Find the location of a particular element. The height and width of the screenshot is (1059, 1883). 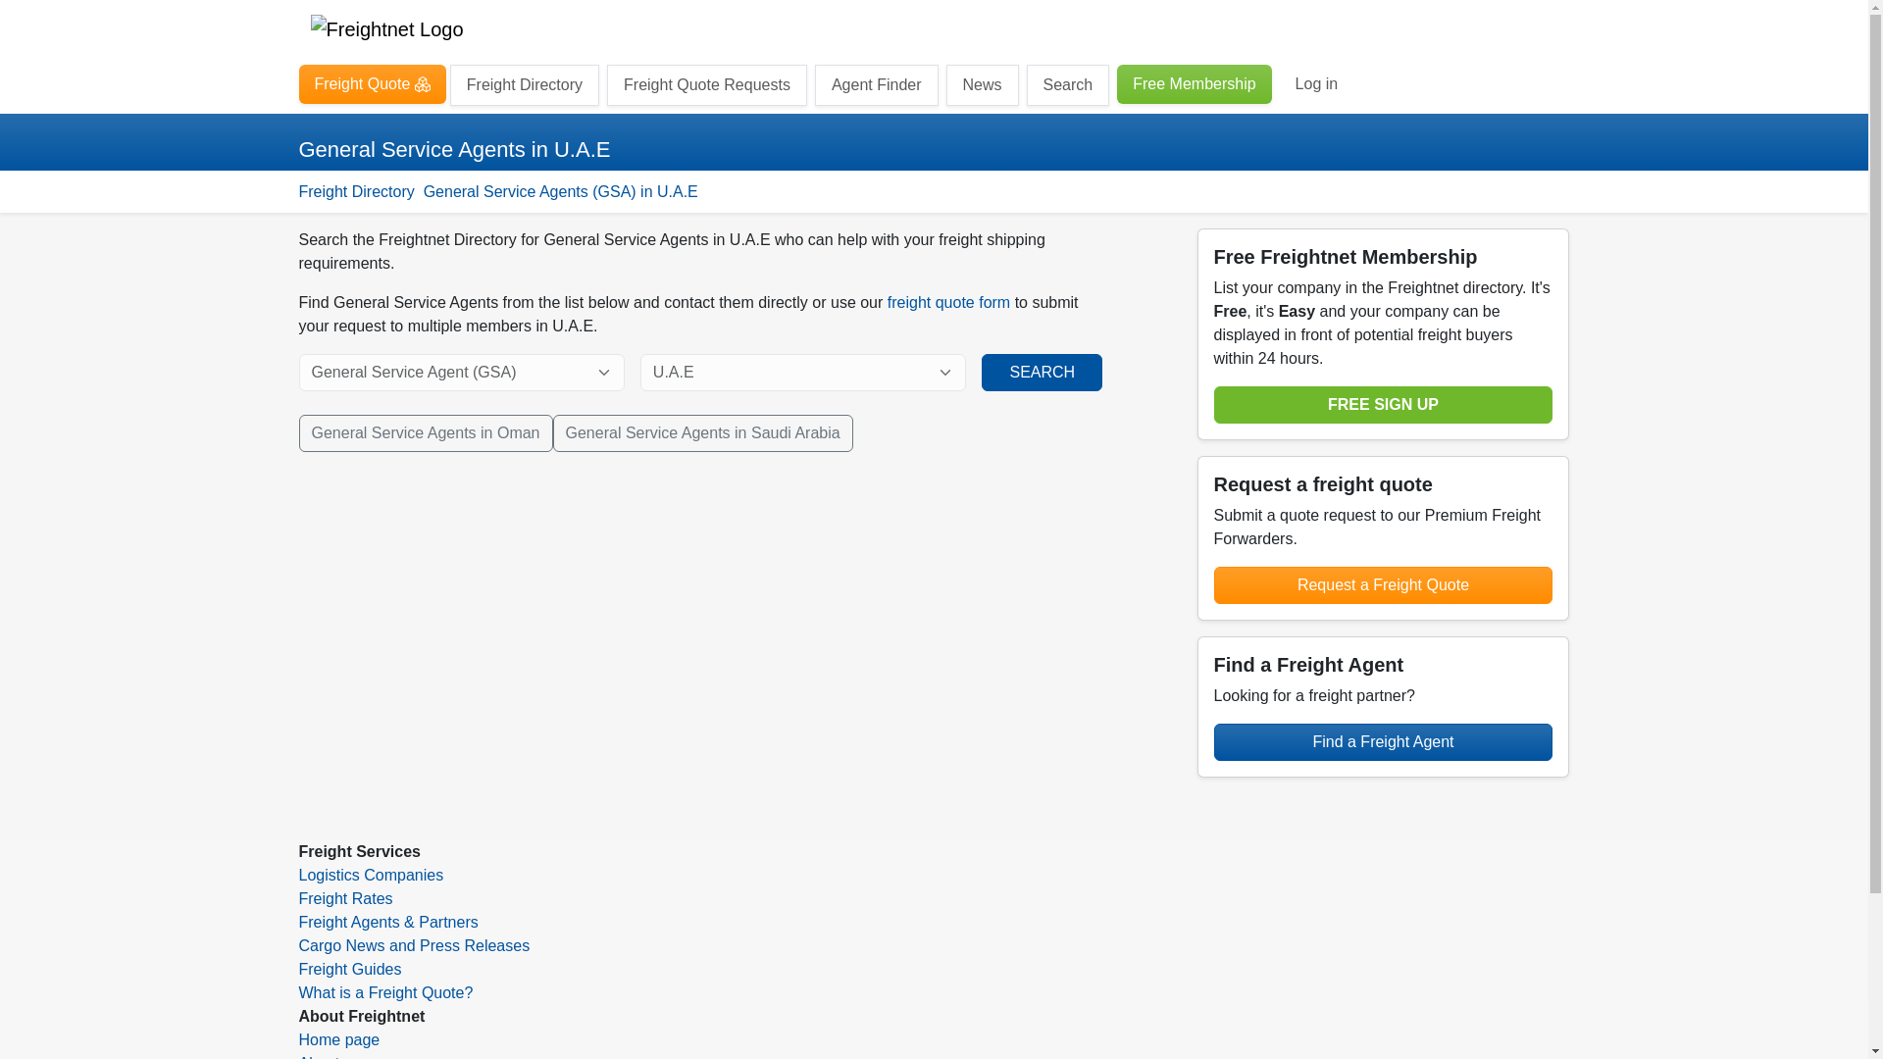

General Service Agents in Saudi Arabia is located at coordinates (702, 433).